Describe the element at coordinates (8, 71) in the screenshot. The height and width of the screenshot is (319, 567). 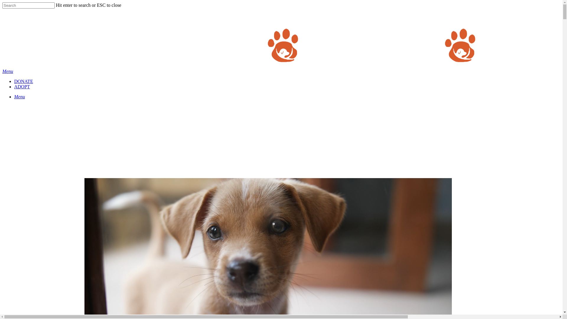
I see `Menu` at that location.